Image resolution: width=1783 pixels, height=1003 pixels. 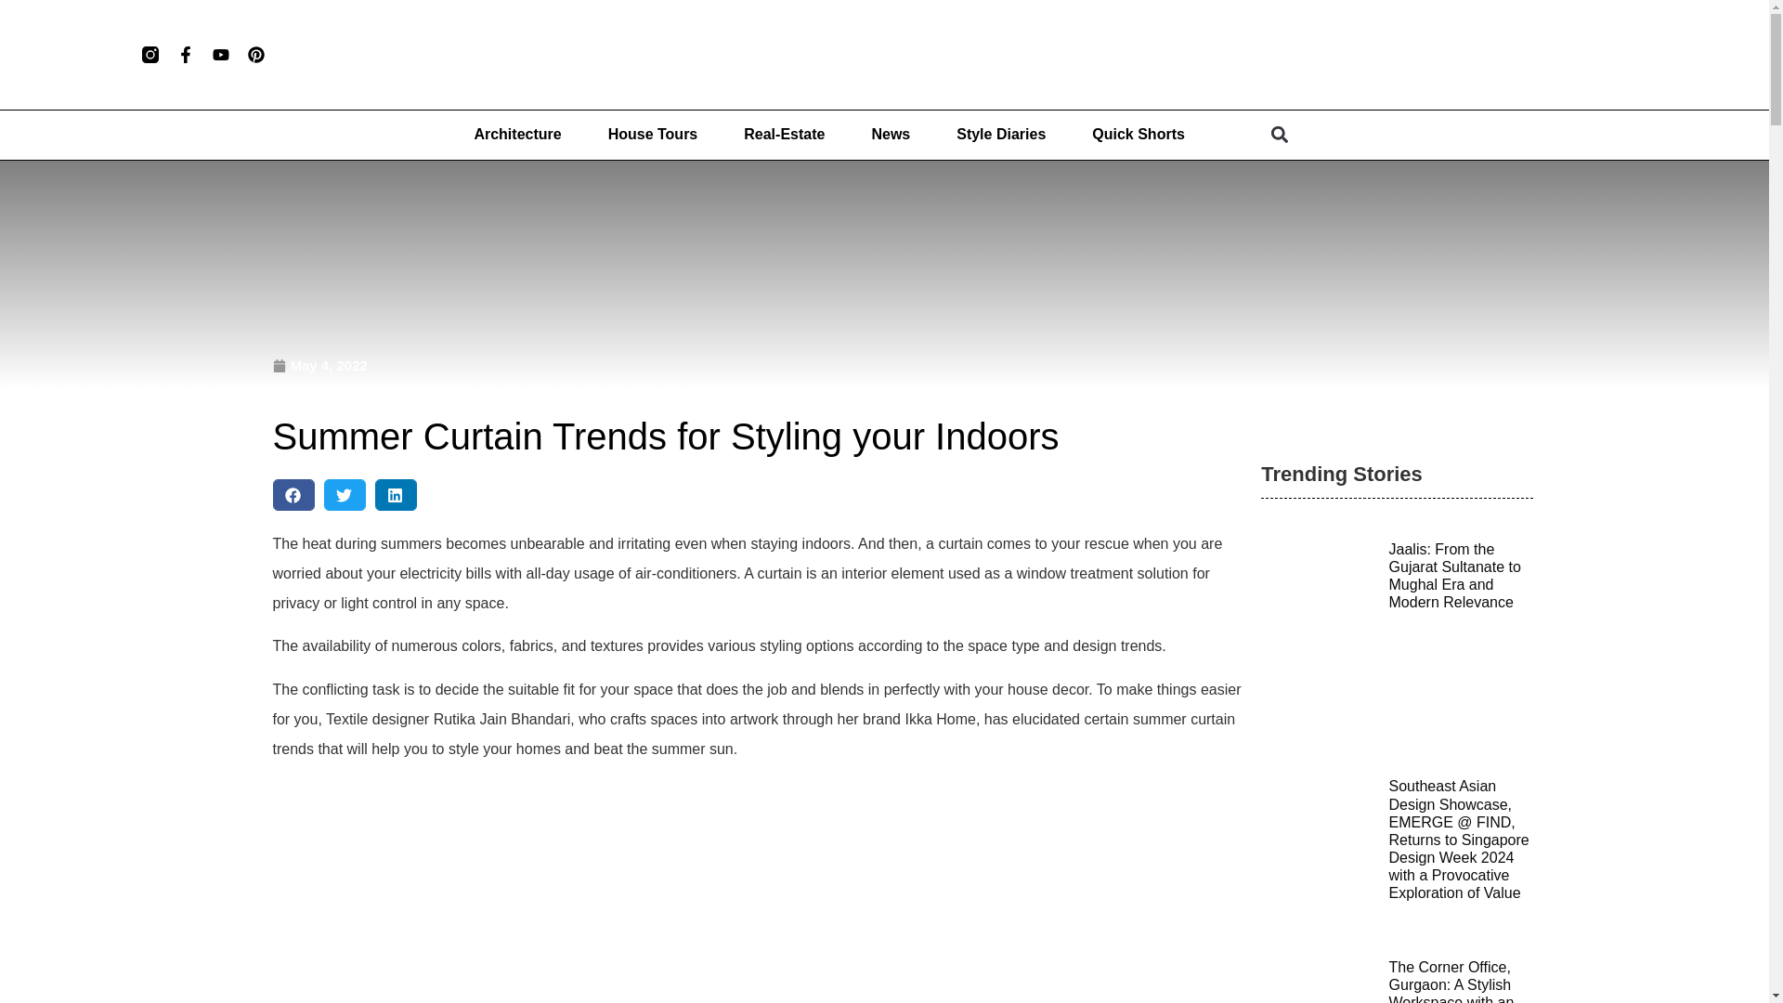 What do you see at coordinates (890, 135) in the screenshot?
I see `News` at bounding box center [890, 135].